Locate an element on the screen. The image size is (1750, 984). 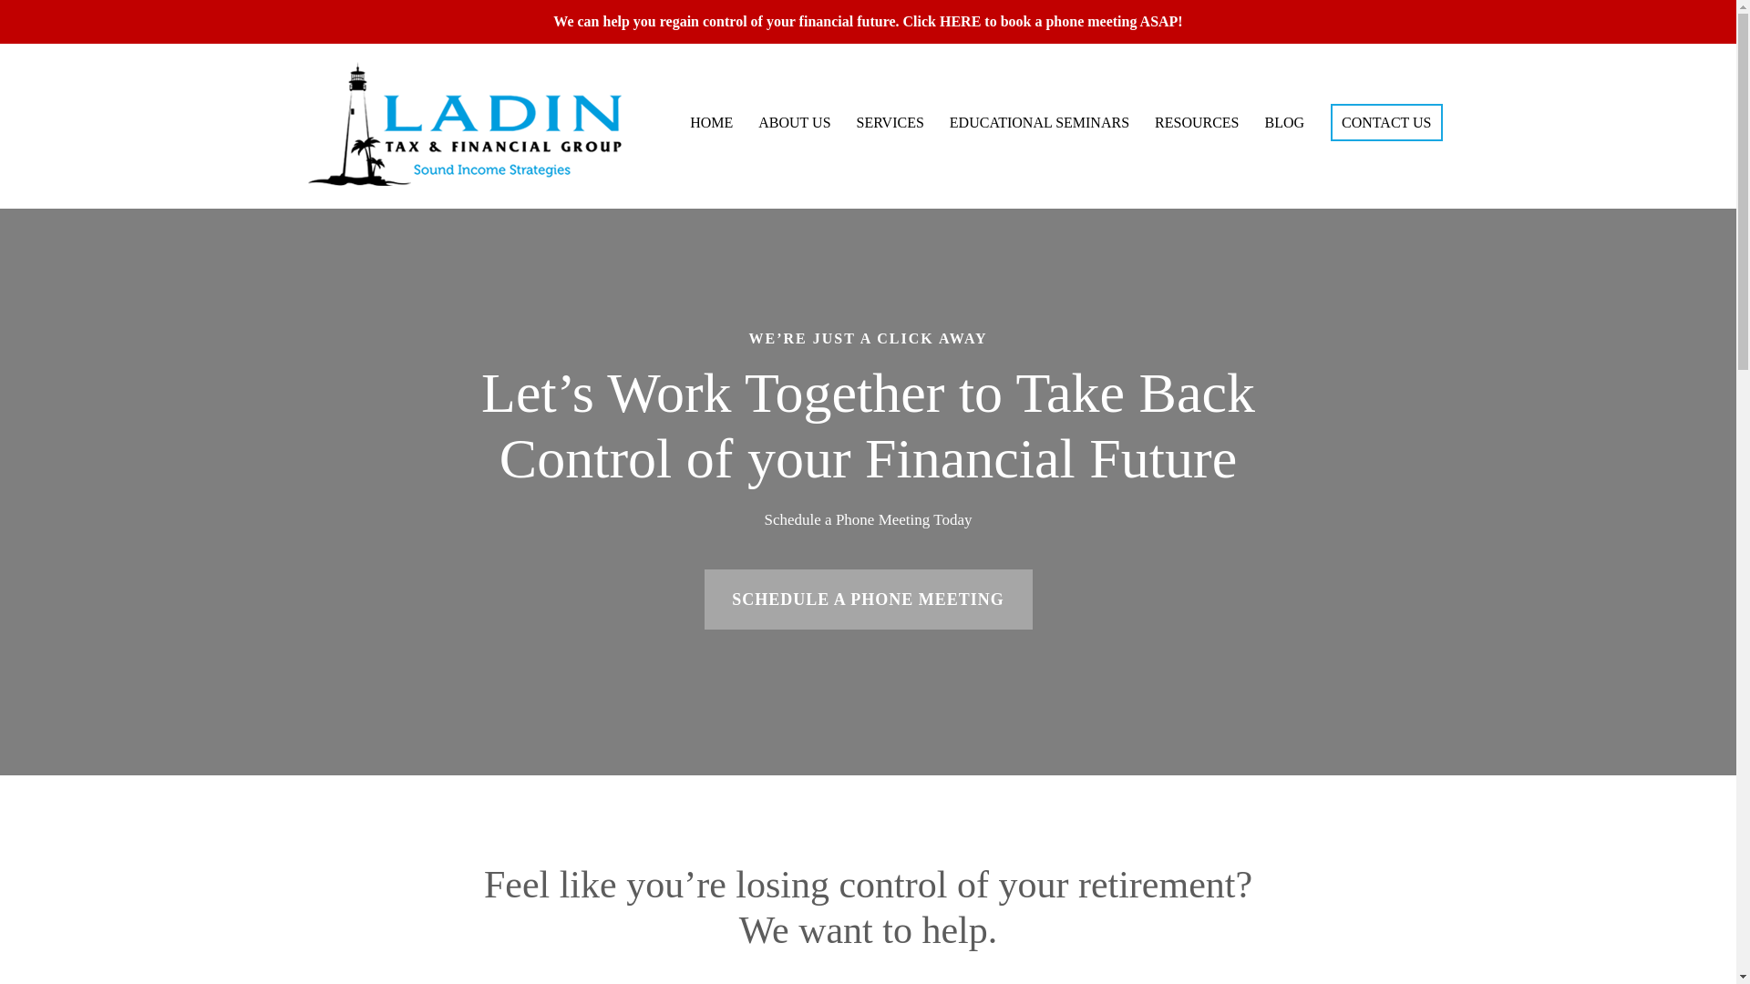
SCHEDULE A PHONE MEETING is located at coordinates (868, 600).